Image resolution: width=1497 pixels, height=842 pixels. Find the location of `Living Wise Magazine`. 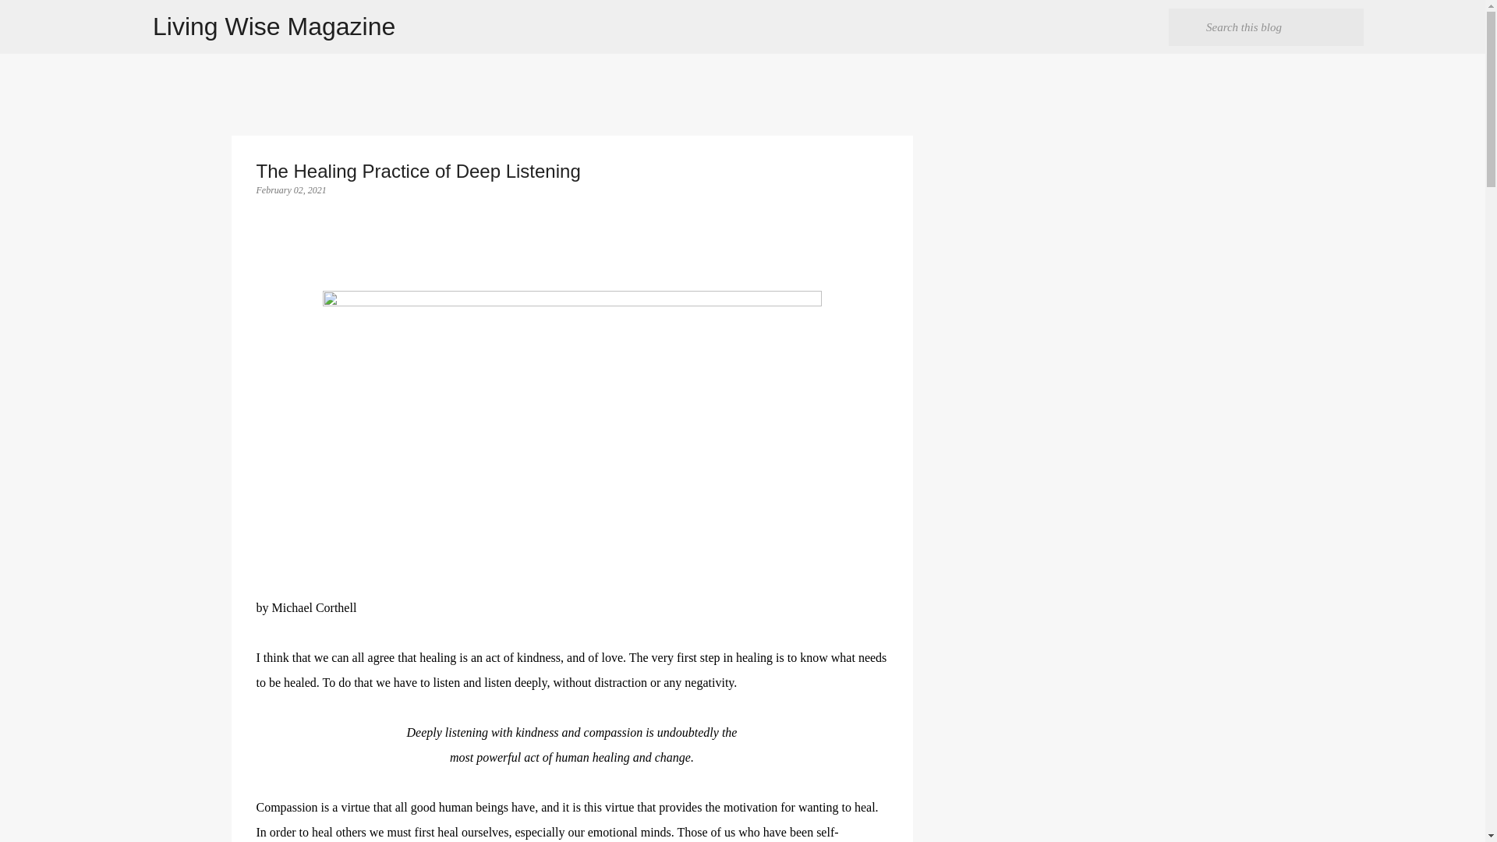

Living Wise Magazine is located at coordinates (273, 27).